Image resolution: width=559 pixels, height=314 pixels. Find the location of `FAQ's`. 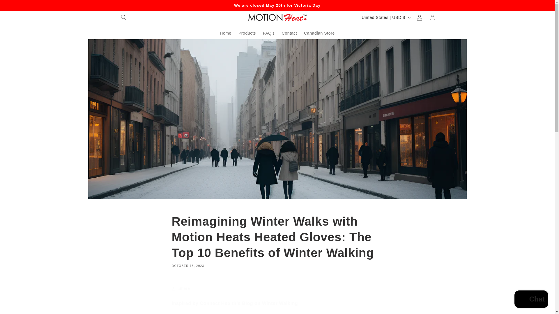

FAQ's is located at coordinates (269, 33).